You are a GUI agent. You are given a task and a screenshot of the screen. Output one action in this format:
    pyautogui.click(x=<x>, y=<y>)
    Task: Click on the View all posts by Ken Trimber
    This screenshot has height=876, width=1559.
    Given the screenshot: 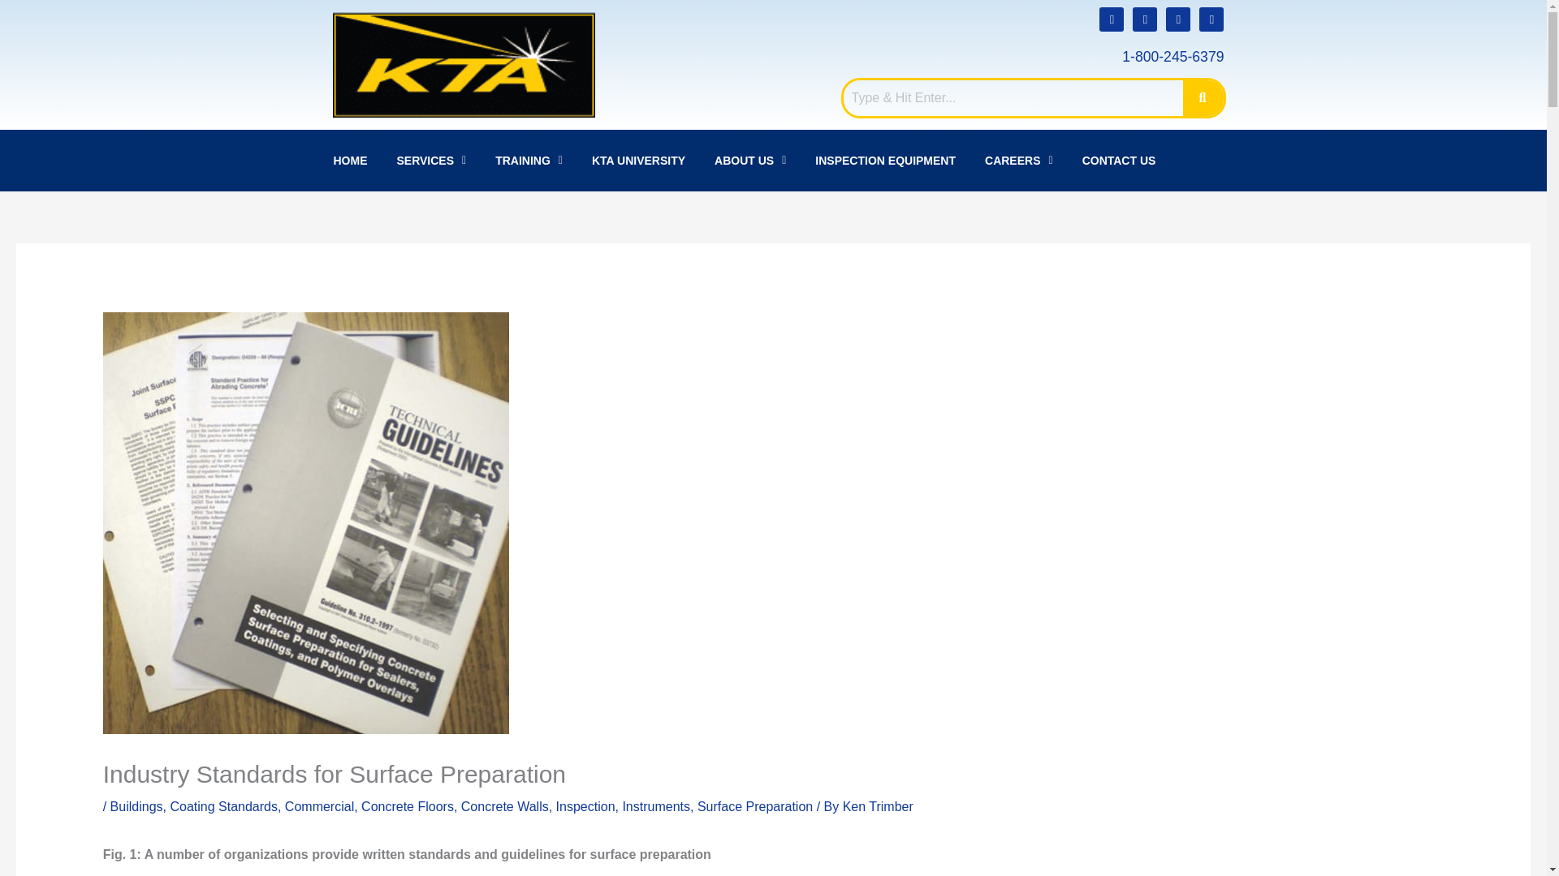 What is the action you would take?
    pyautogui.click(x=879, y=806)
    